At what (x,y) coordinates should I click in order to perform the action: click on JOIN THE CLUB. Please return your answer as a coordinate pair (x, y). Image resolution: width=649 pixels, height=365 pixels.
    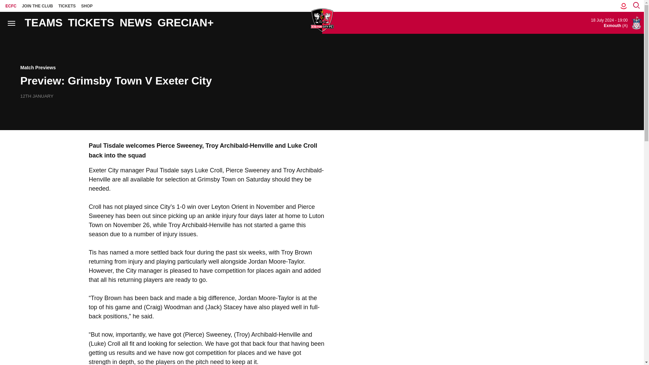
    Looking at the image, I should click on (38, 6).